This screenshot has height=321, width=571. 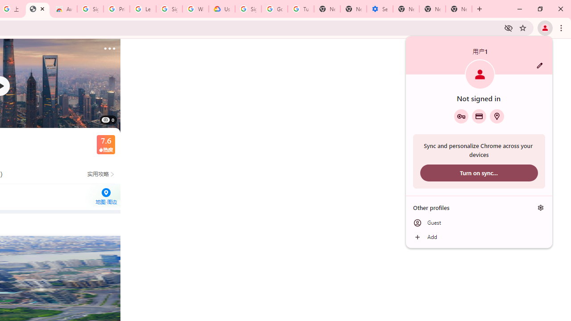 What do you see at coordinates (301, 9) in the screenshot?
I see `Turn cookies on or off - Computer - Google Account Help` at bounding box center [301, 9].